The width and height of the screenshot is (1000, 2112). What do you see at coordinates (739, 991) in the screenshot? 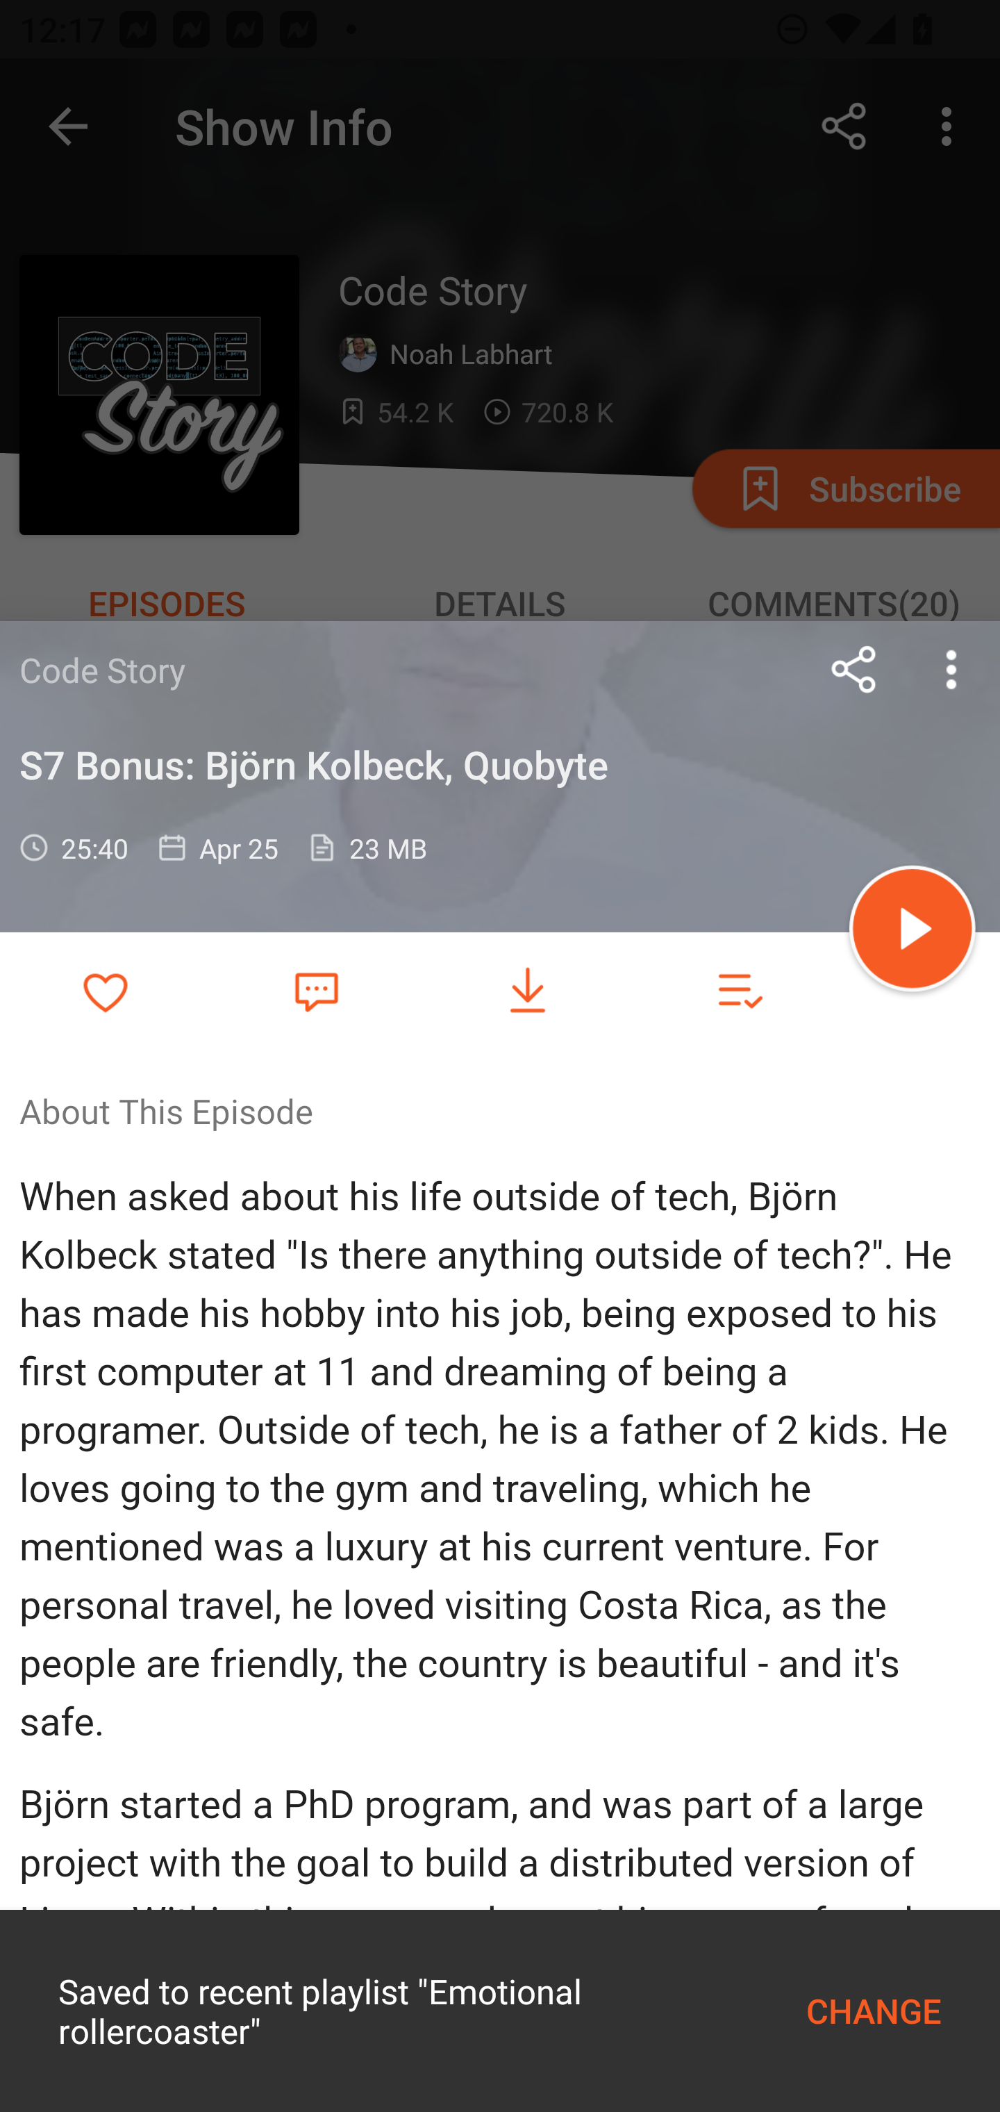
I see `Add to playlist` at bounding box center [739, 991].